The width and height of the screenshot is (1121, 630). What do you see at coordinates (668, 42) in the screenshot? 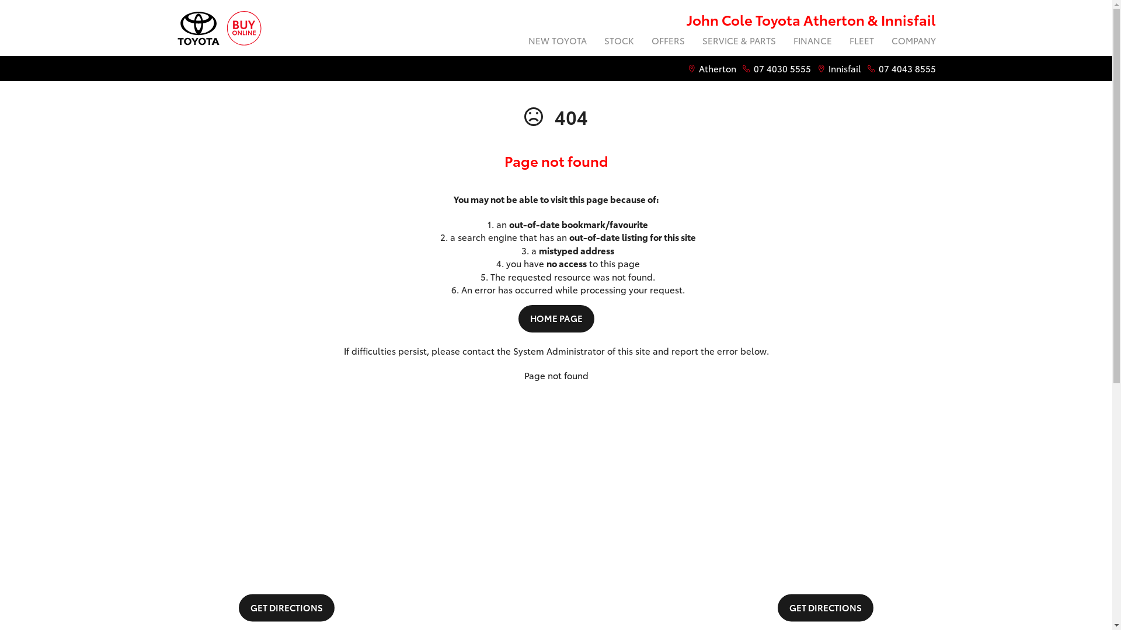
I see `OFFERS` at bounding box center [668, 42].